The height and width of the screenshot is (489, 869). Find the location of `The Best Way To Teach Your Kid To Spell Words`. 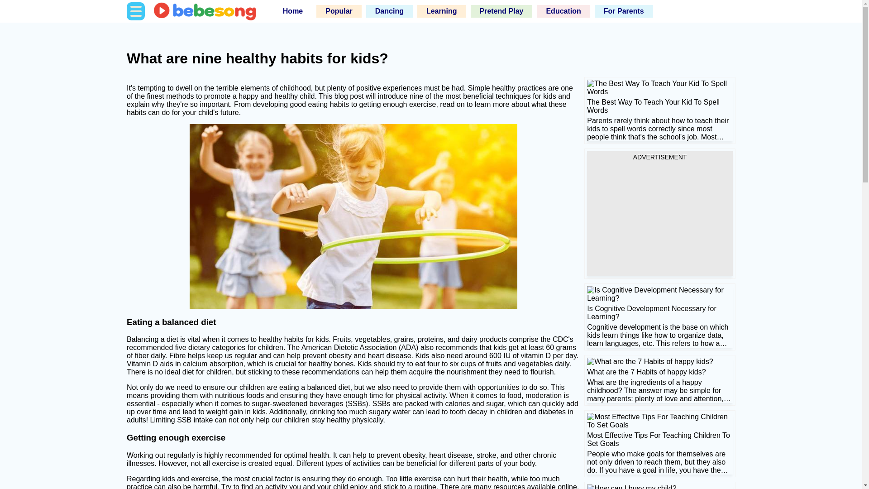

The Best Way To Teach Your Kid To Spell Words is located at coordinates (660, 88).